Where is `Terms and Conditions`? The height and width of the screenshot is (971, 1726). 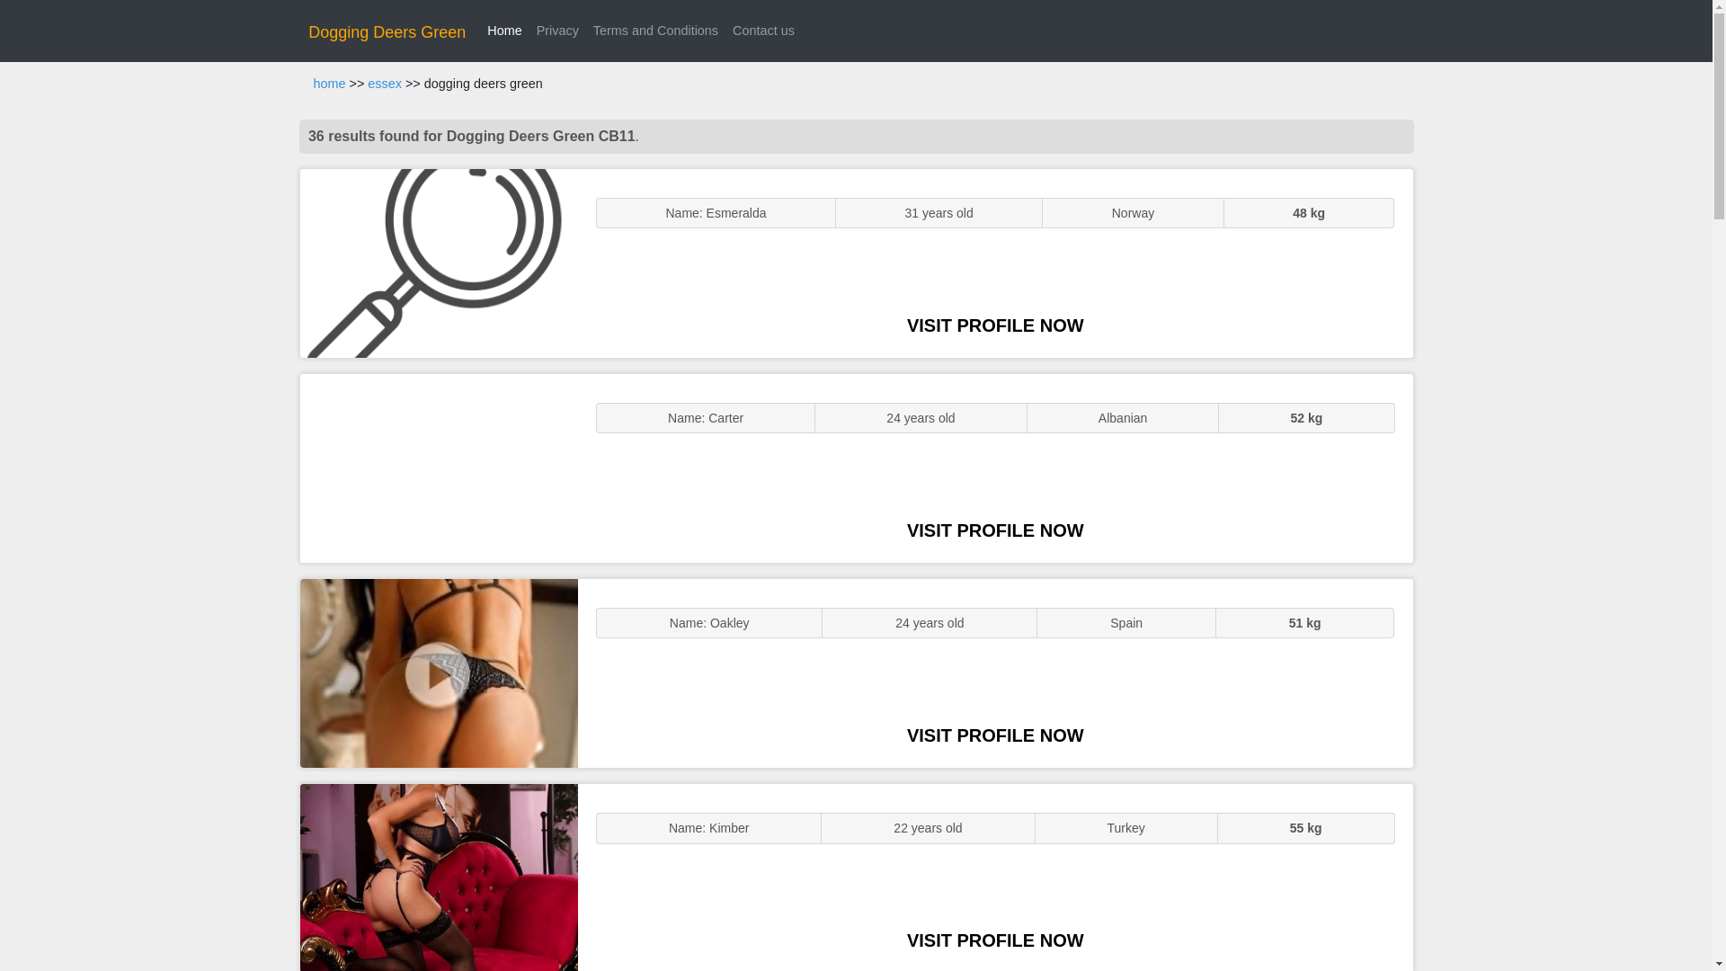
Terms and Conditions is located at coordinates (655, 31).